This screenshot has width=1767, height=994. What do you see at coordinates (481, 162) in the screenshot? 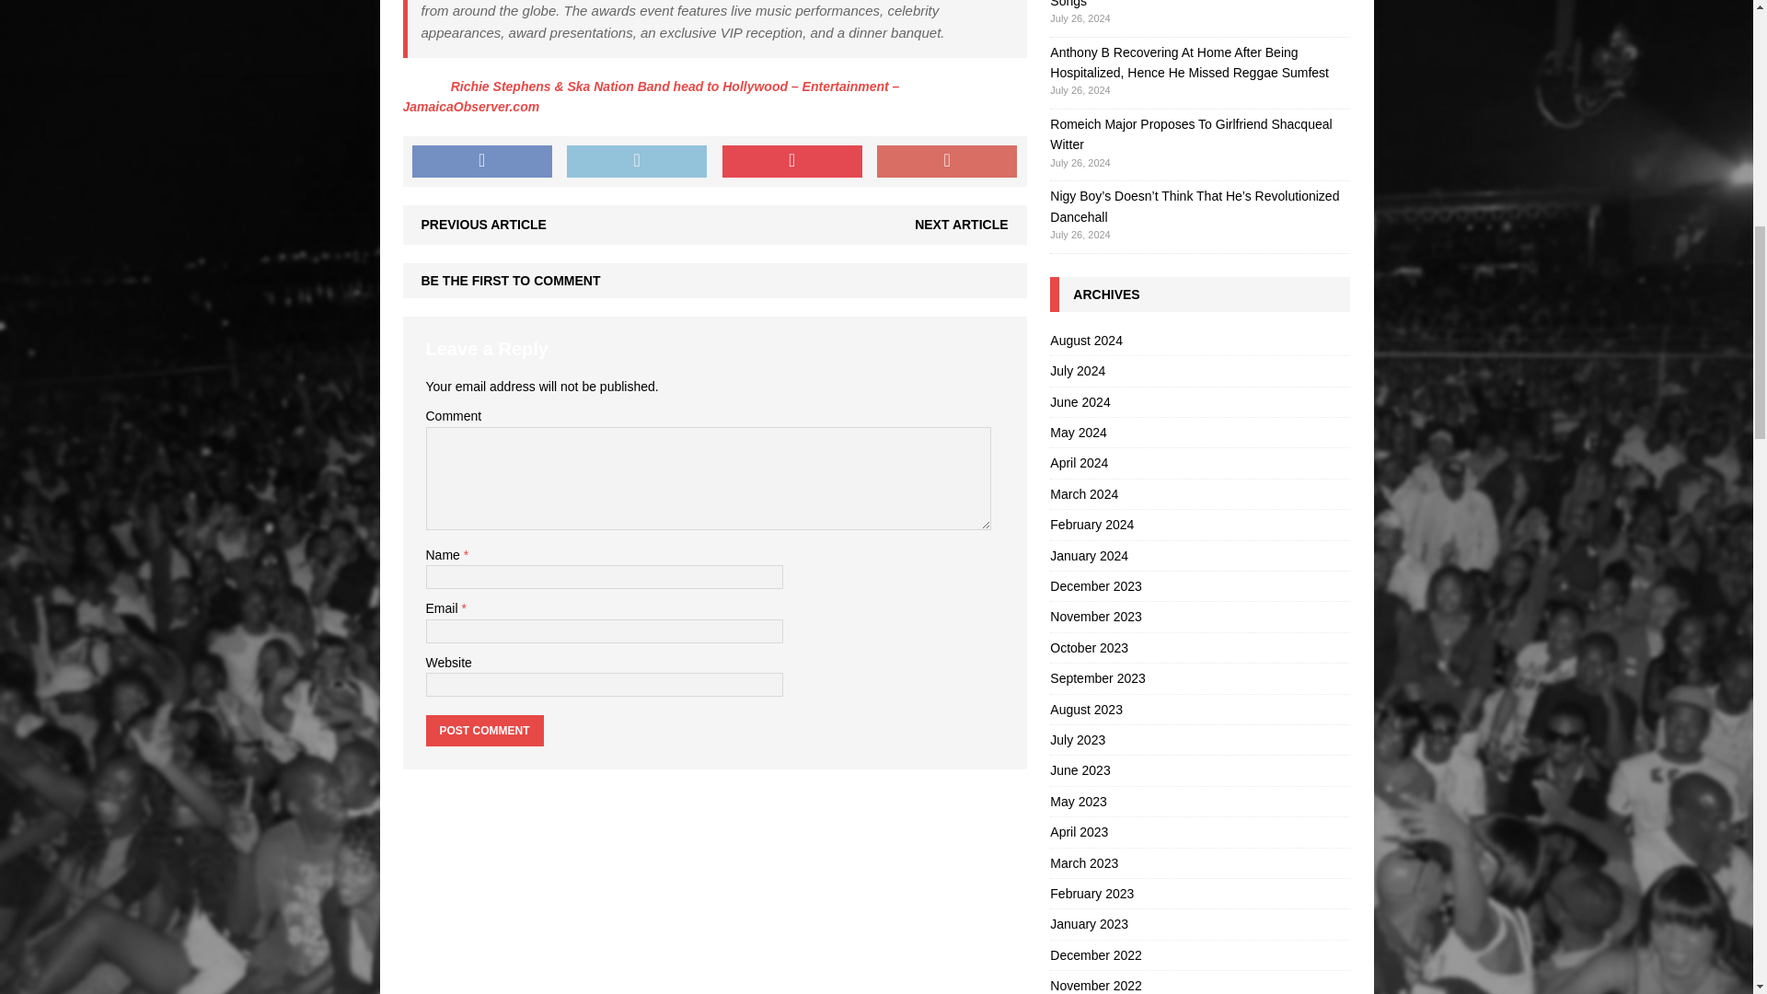
I see `Share on Facebook` at bounding box center [481, 162].